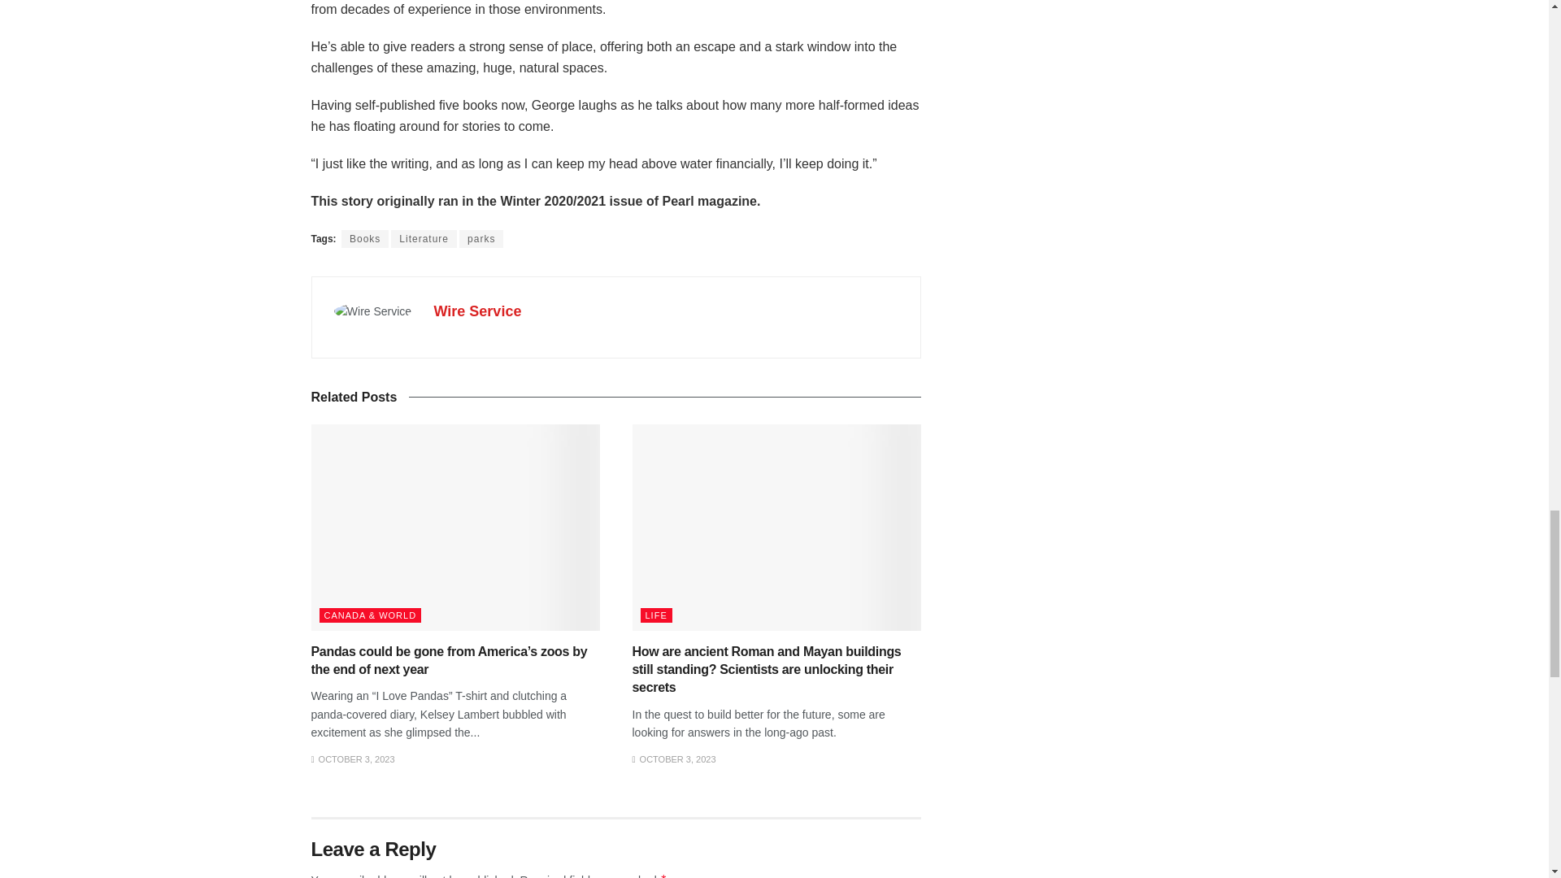 The image size is (1561, 878). What do you see at coordinates (424, 238) in the screenshot?
I see `Literature` at bounding box center [424, 238].